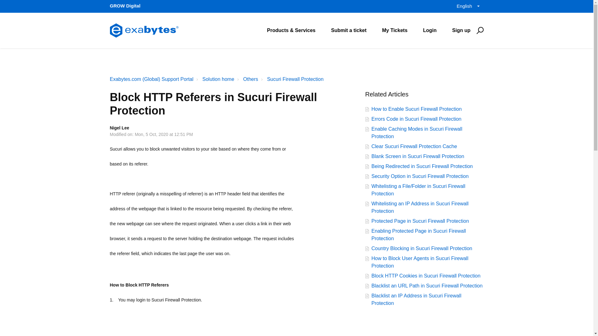  I want to click on Others, so click(251, 79).